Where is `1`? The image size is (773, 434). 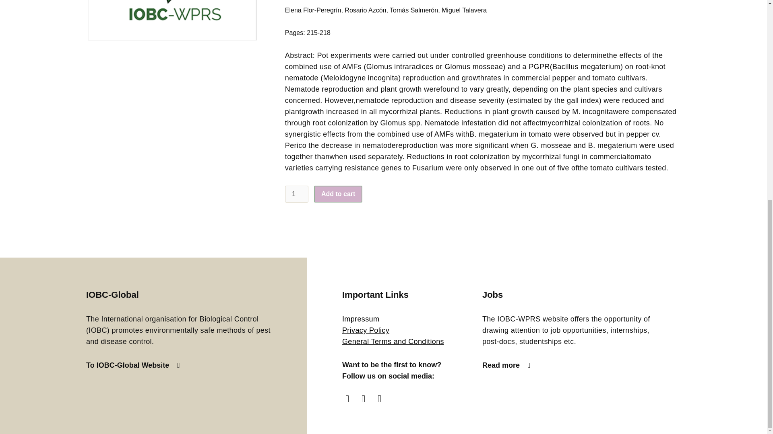 1 is located at coordinates (297, 194).